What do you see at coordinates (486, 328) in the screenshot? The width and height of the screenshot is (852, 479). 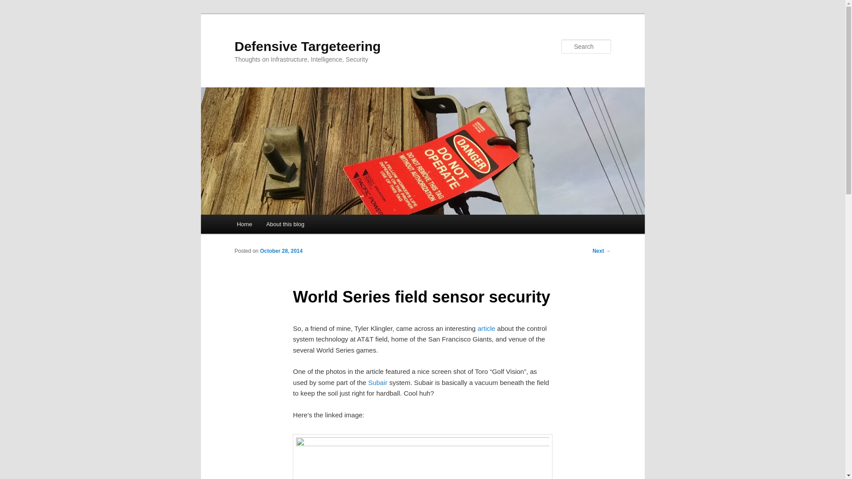 I see `article` at bounding box center [486, 328].